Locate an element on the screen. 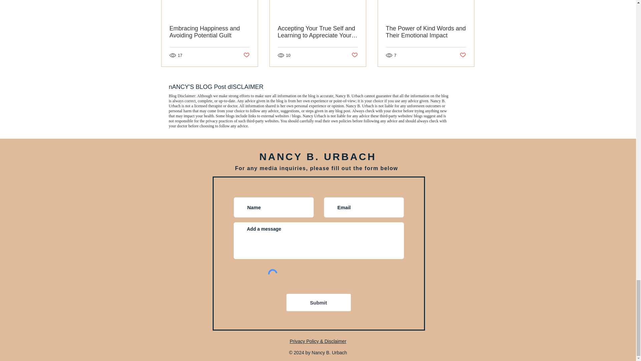 This screenshot has width=641, height=361. Post not marked as liked is located at coordinates (246, 55).